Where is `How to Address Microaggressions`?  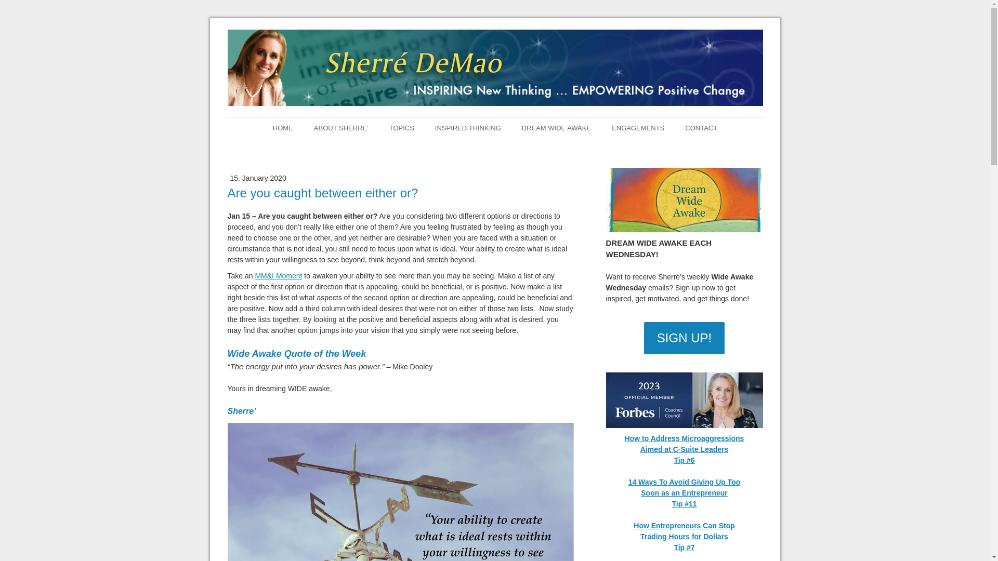 How to Address Microaggressions is located at coordinates (684, 438).